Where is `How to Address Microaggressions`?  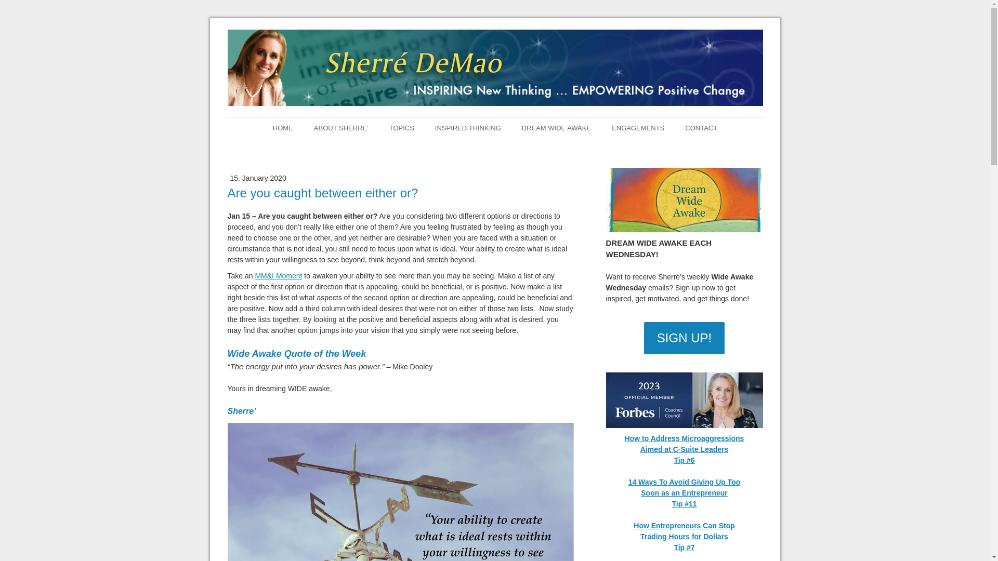 How to Address Microaggressions is located at coordinates (684, 438).